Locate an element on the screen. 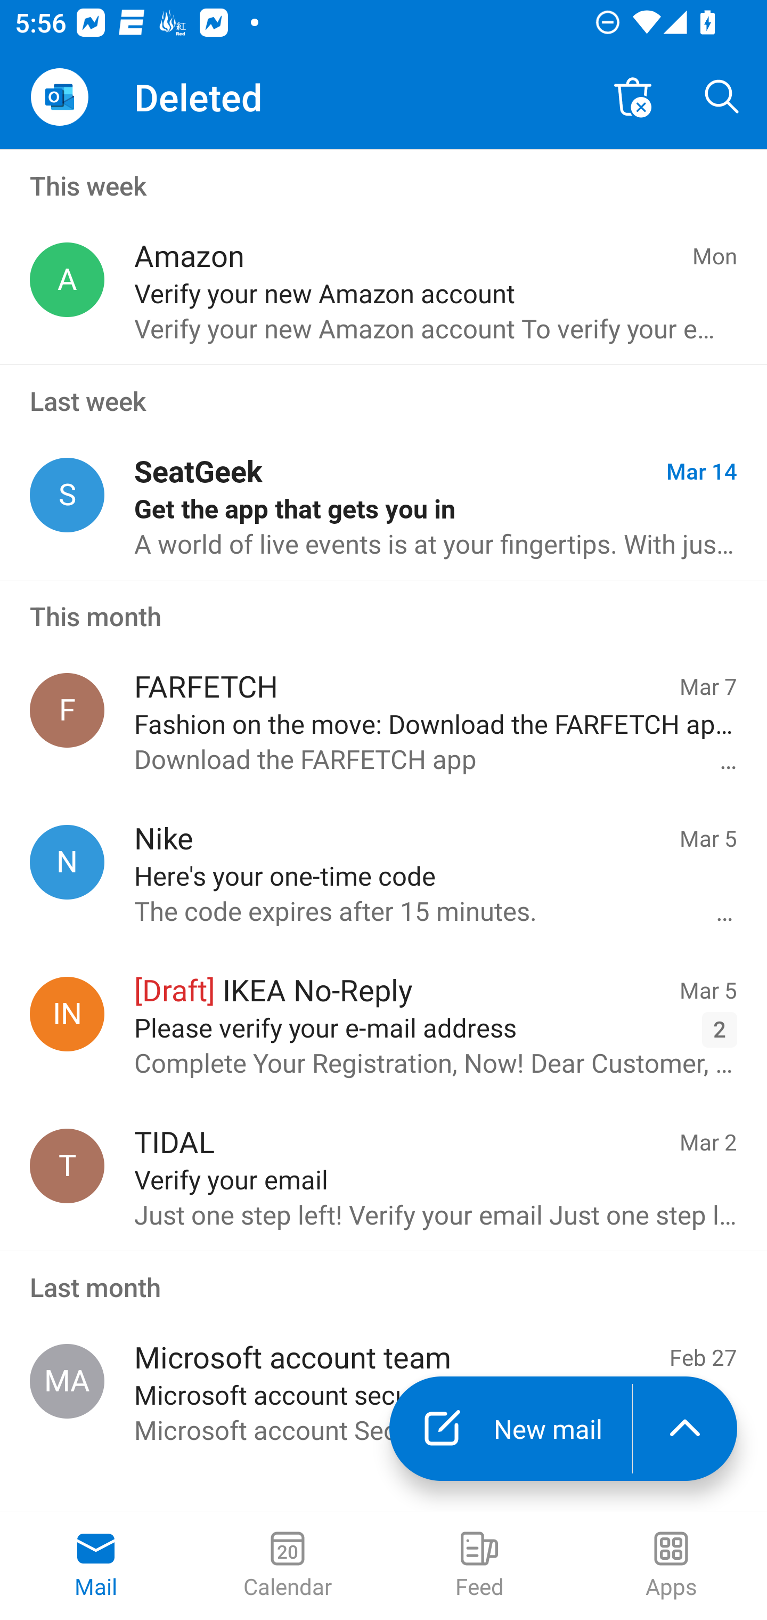  Empty Deleted is located at coordinates (633, 97).